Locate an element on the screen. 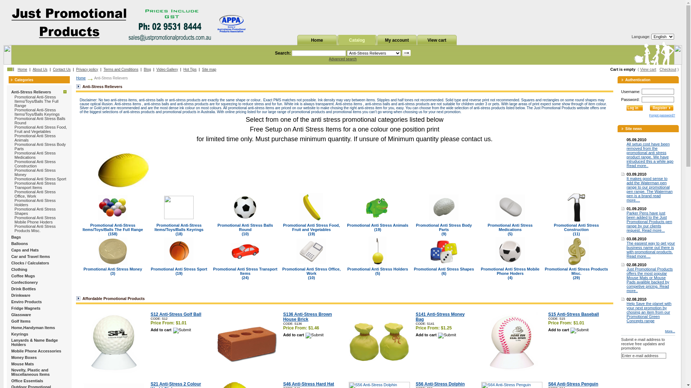  Promotional Anti Stress Construction
(11) is located at coordinates (577, 229).